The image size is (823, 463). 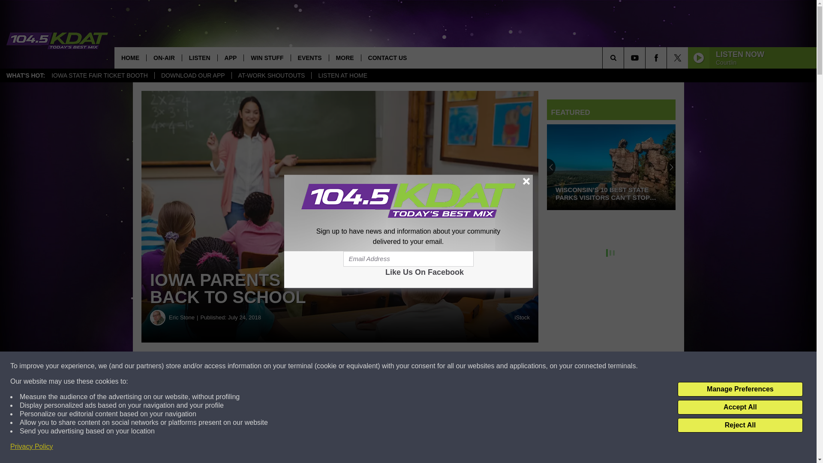 I want to click on DOWNLOAD OUR APP, so click(x=193, y=75).